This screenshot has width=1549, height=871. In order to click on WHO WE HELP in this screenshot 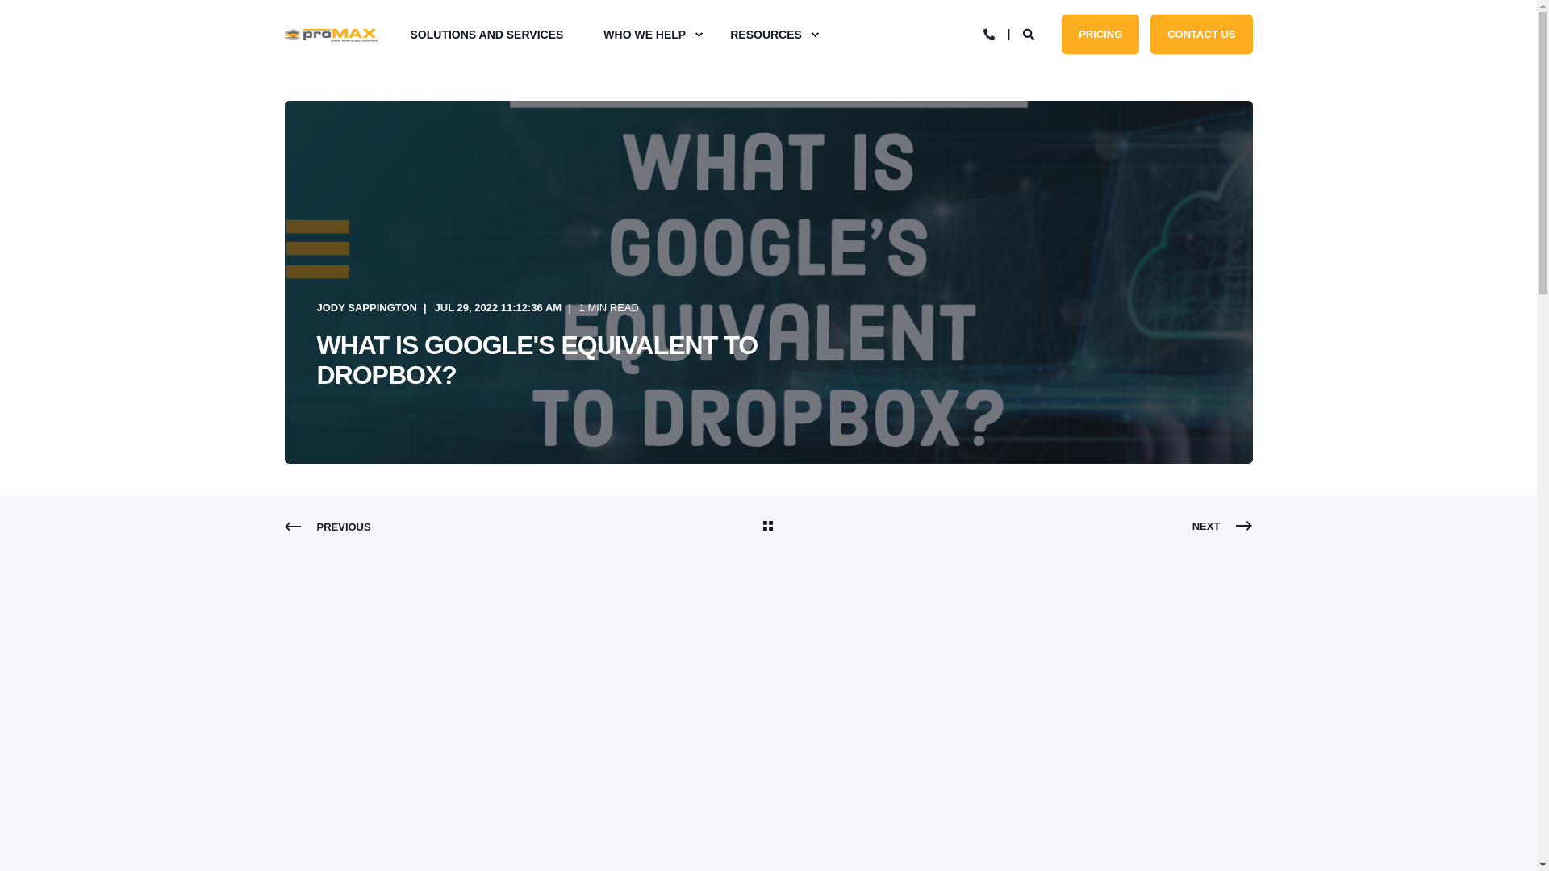, I will do `click(646, 35)`.